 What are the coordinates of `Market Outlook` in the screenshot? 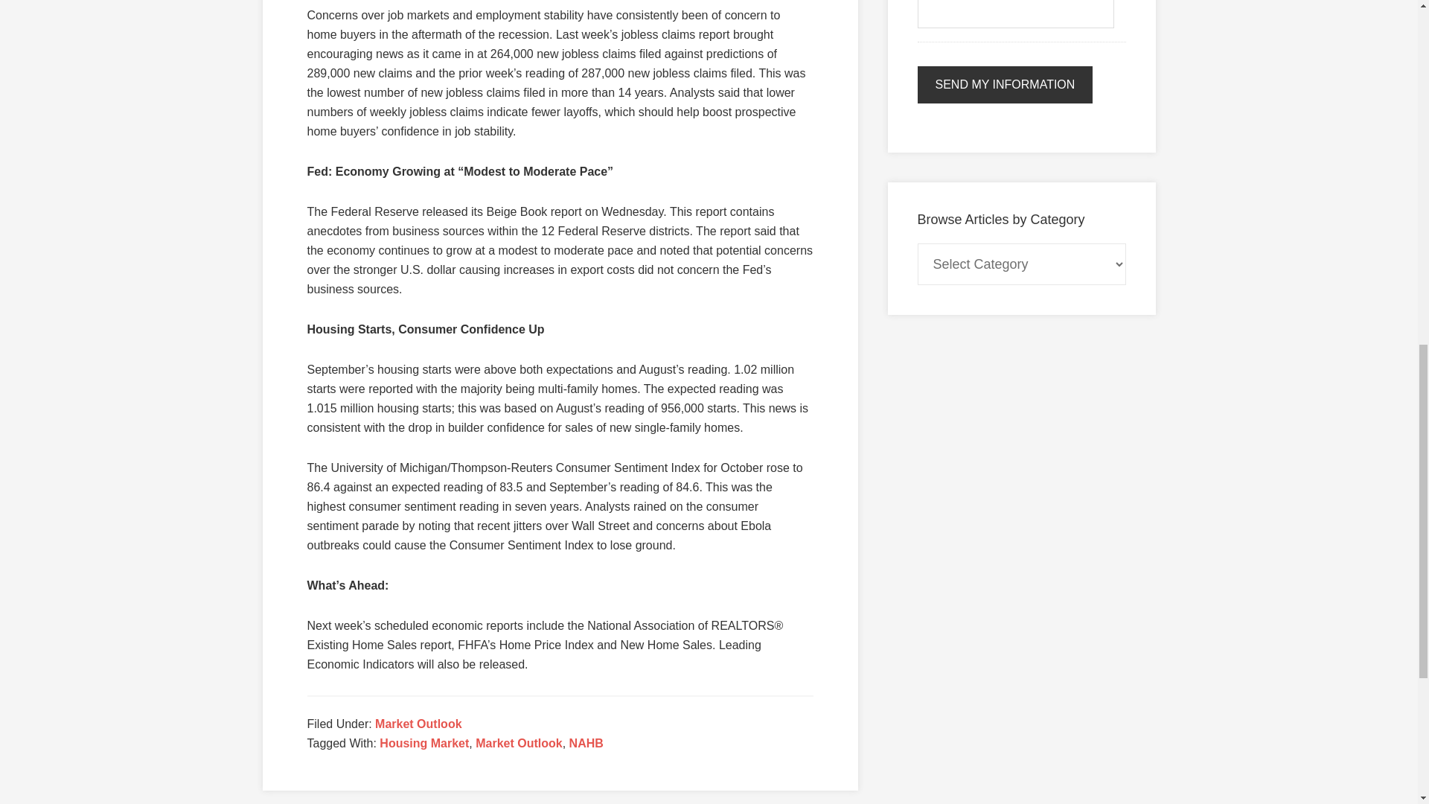 It's located at (518, 743).